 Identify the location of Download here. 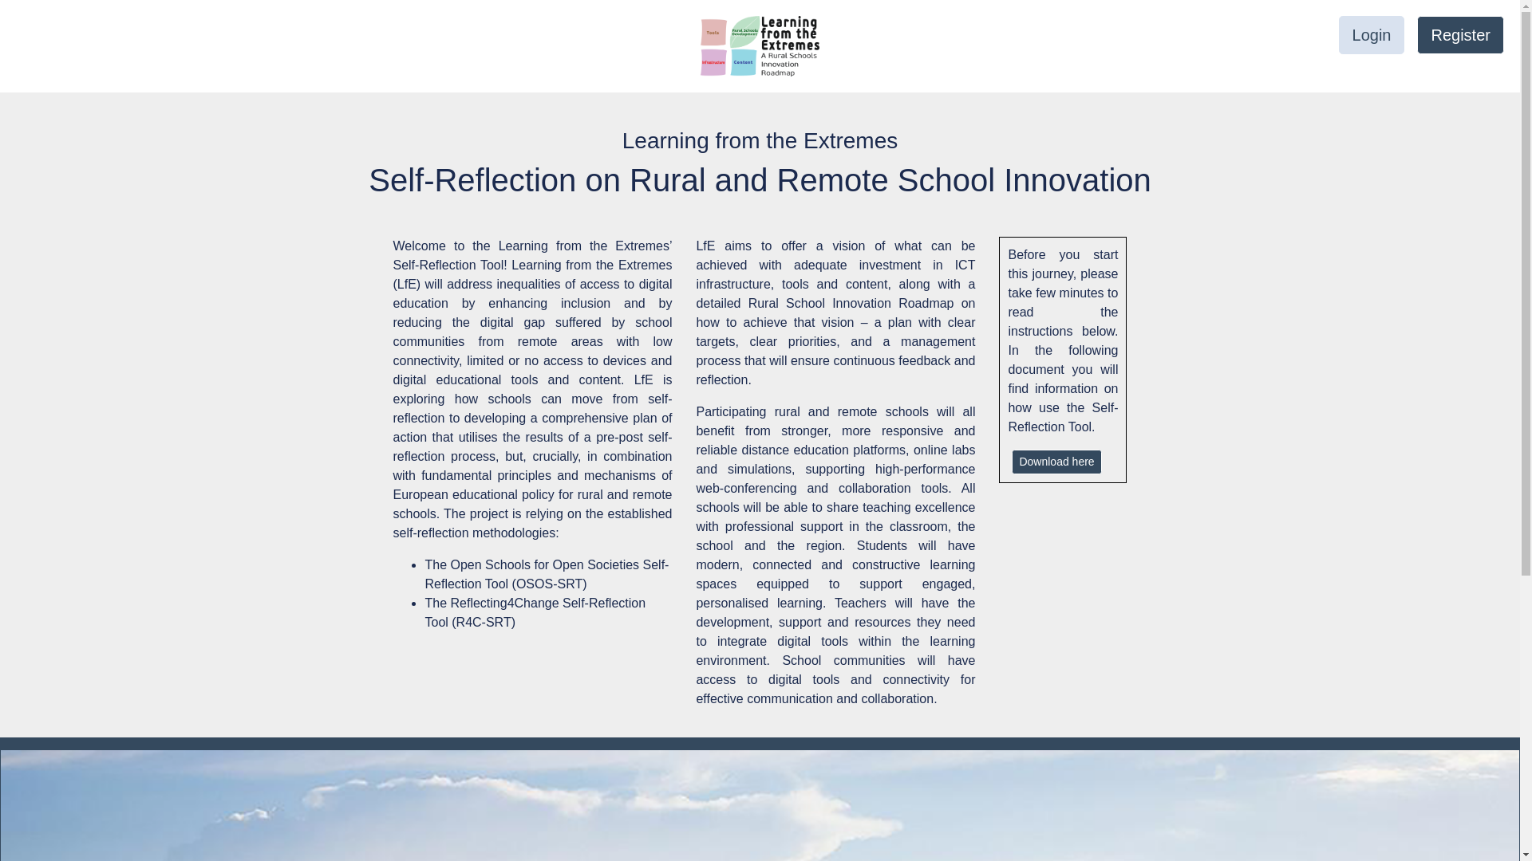
(1056, 462).